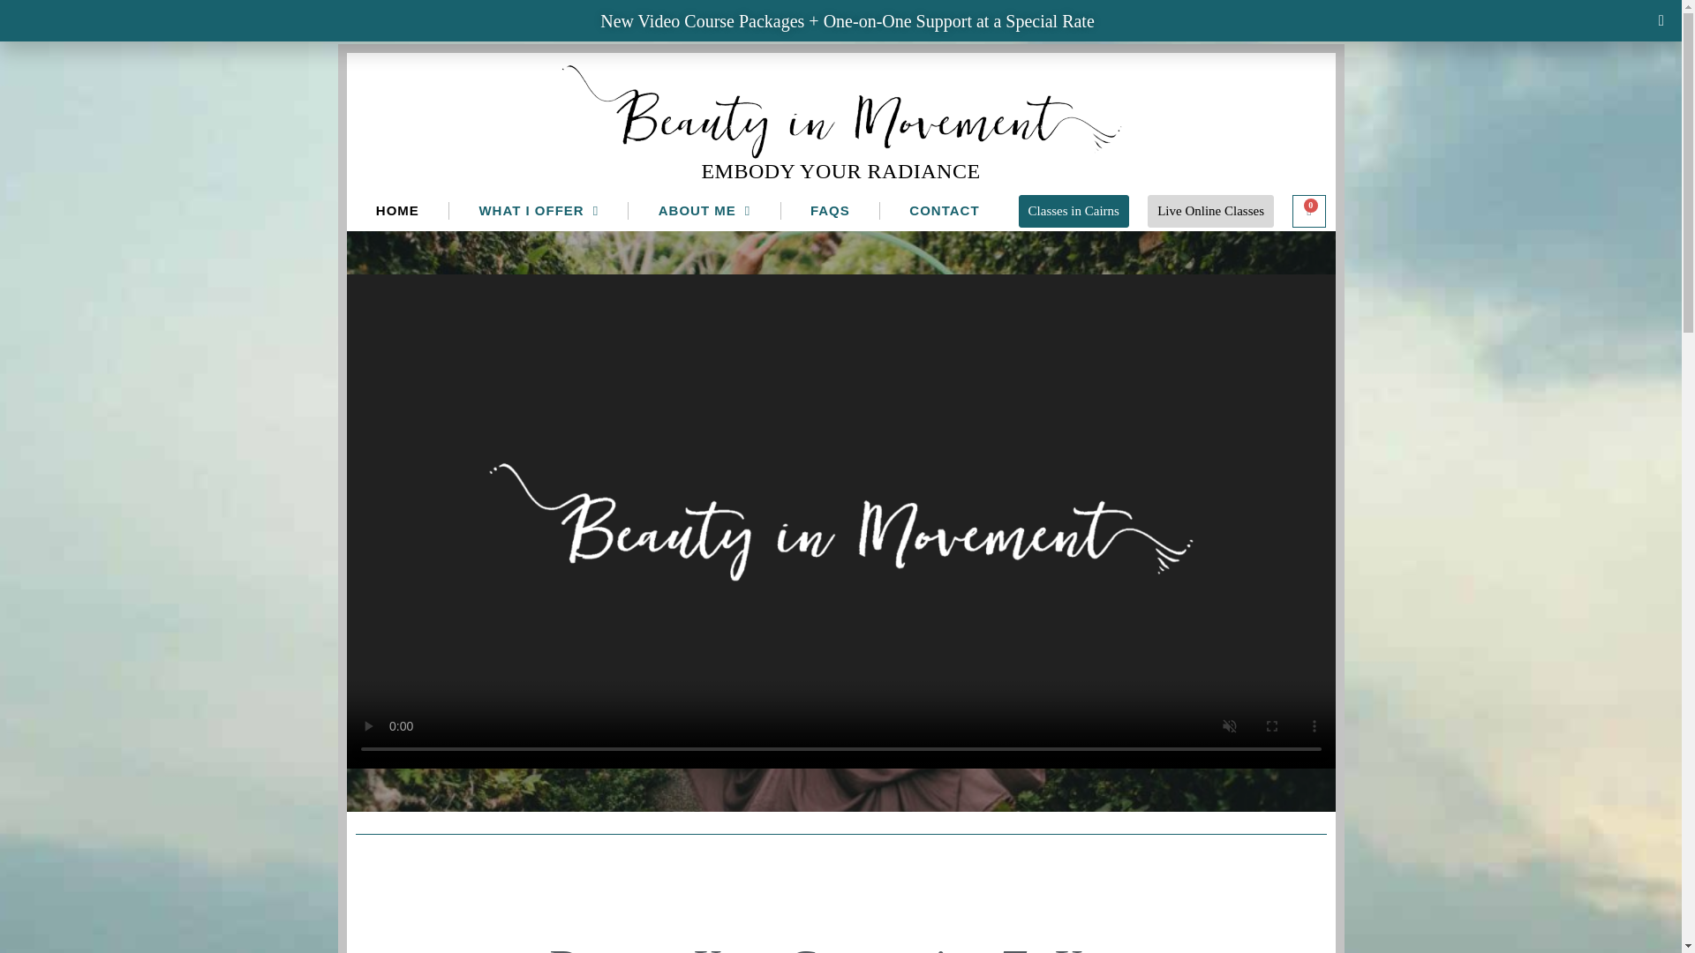  Describe the element at coordinates (704, 211) in the screenshot. I see `ABOUT ME` at that location.